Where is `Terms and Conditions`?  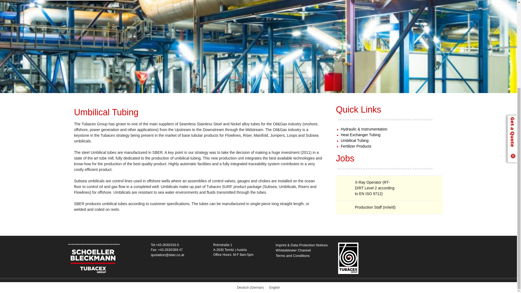 Terms and Conditions is located at coordinates (293, 256).